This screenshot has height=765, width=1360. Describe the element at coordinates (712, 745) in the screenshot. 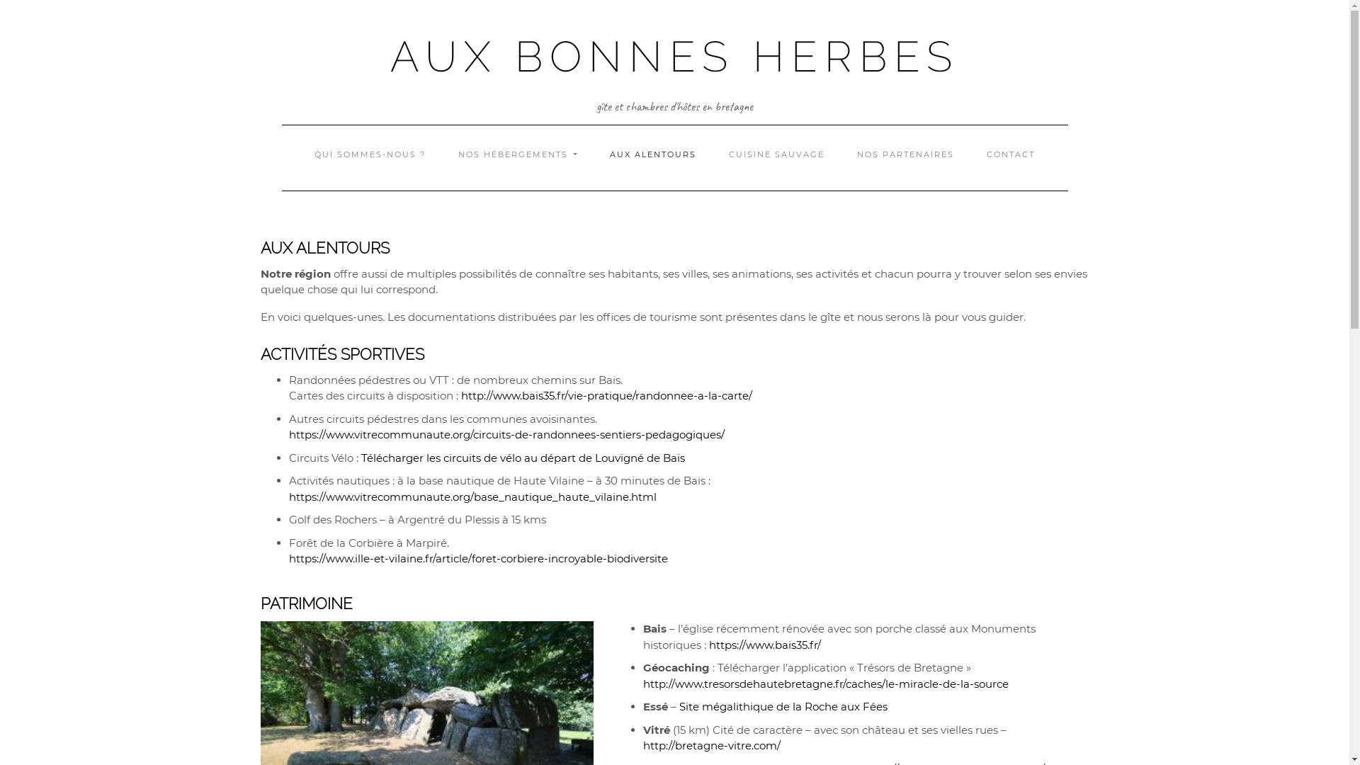

I see `http://bretagne-vitre.com/` at that location.